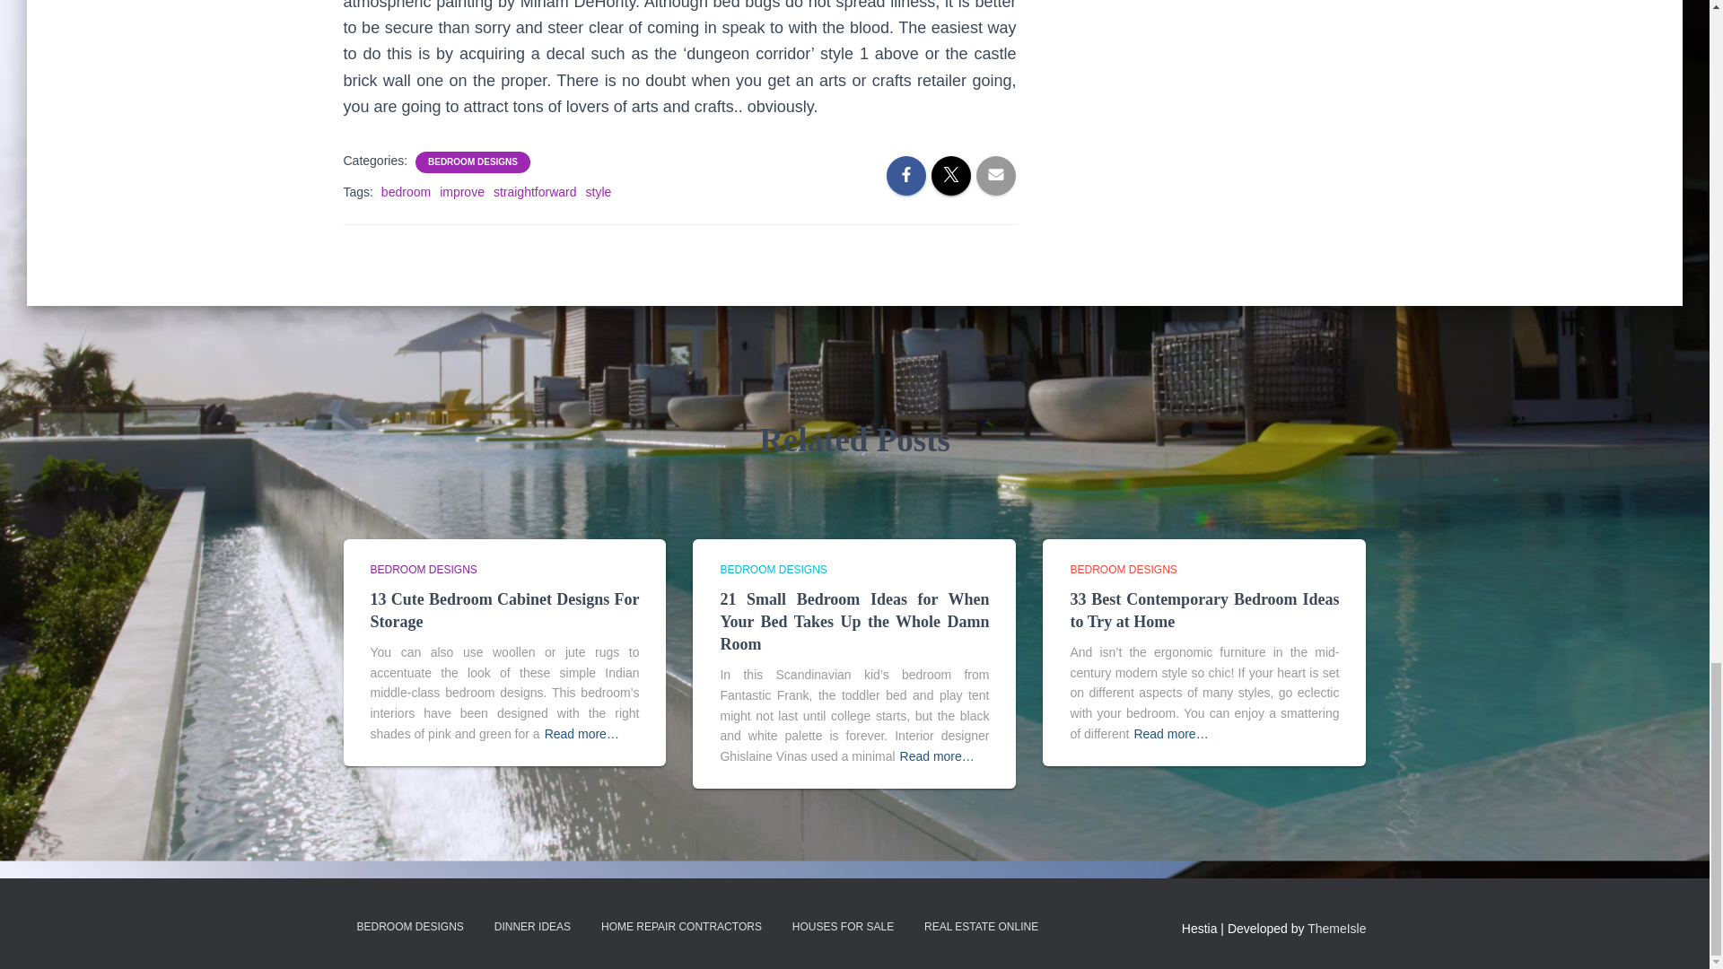 The image size is (1723, 969). What do you see at coordinates (1204, 610) in the screenshot?
I see `33 Best Contemporary Bedroom Ideas to Try at Home` at bounding box center [1204, 610].